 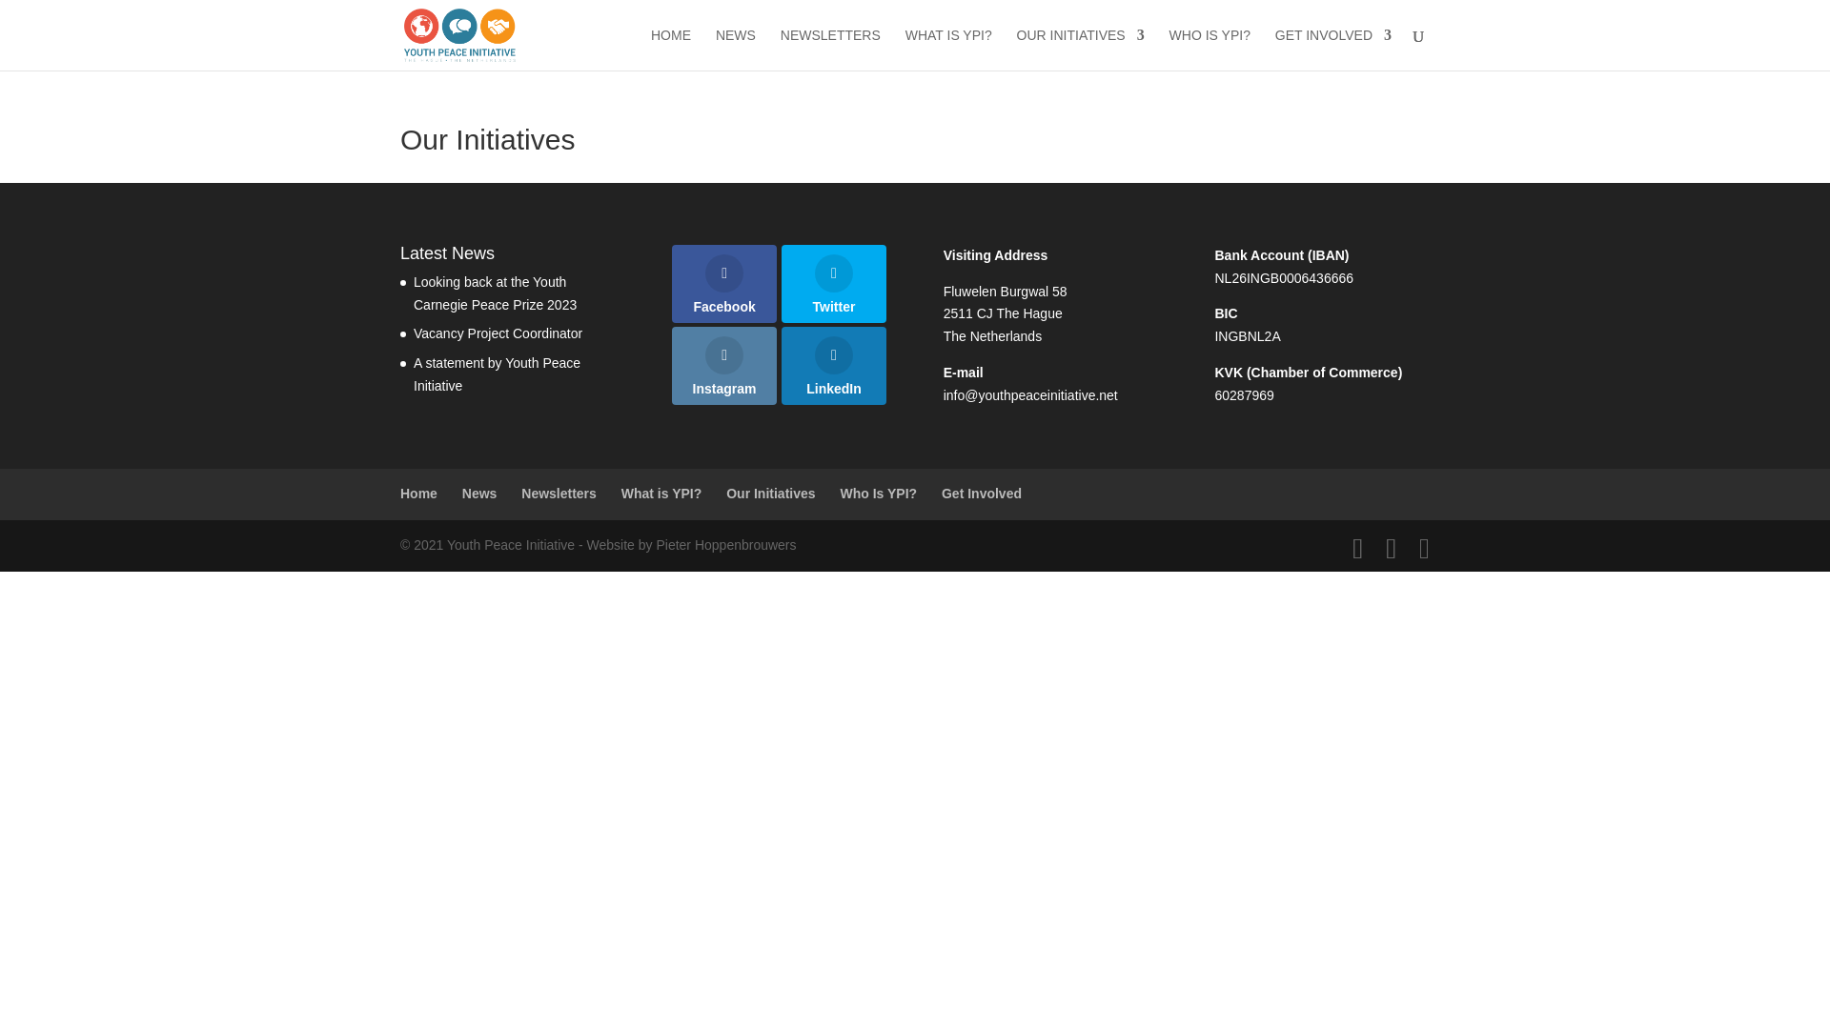 I want to click on NEWS, so click(x=735, y=50).